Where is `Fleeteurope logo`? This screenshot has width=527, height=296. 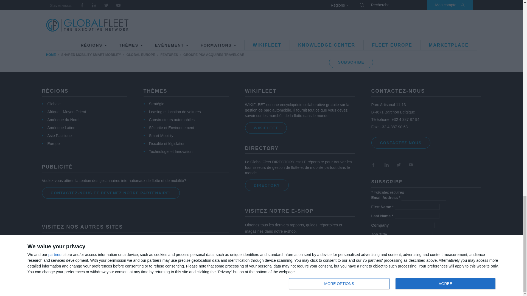
Fleeteurope logo is located at coordinates (75, 244).